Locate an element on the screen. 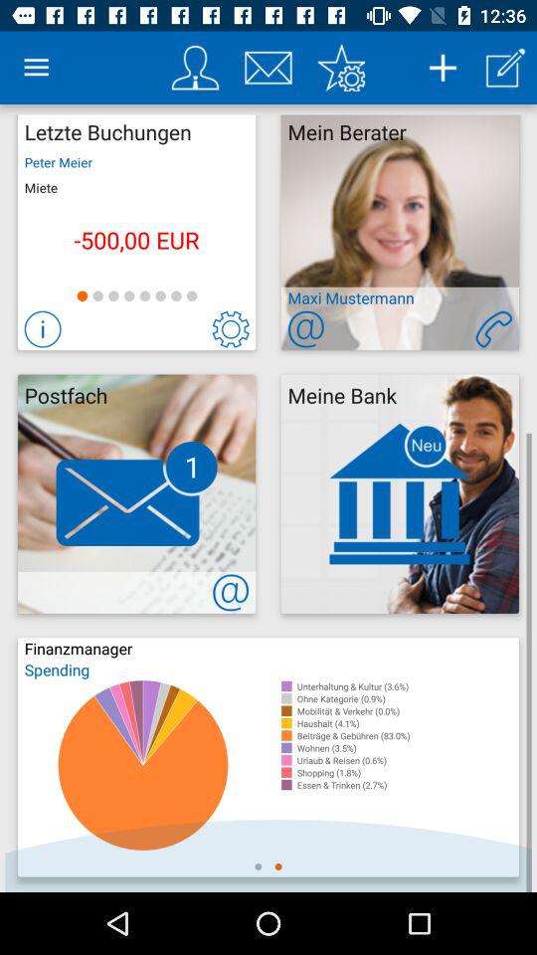  go to favorites is located at coordinates (341, 68).